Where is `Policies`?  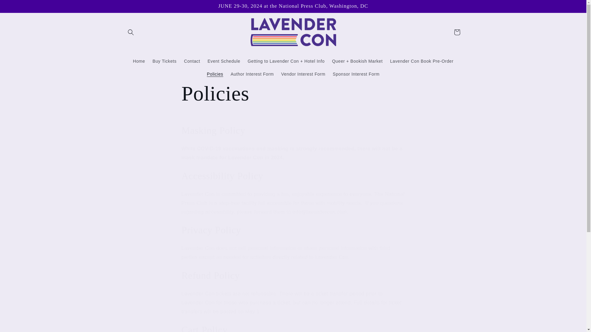
Policies is located at coordinates (215, 74).